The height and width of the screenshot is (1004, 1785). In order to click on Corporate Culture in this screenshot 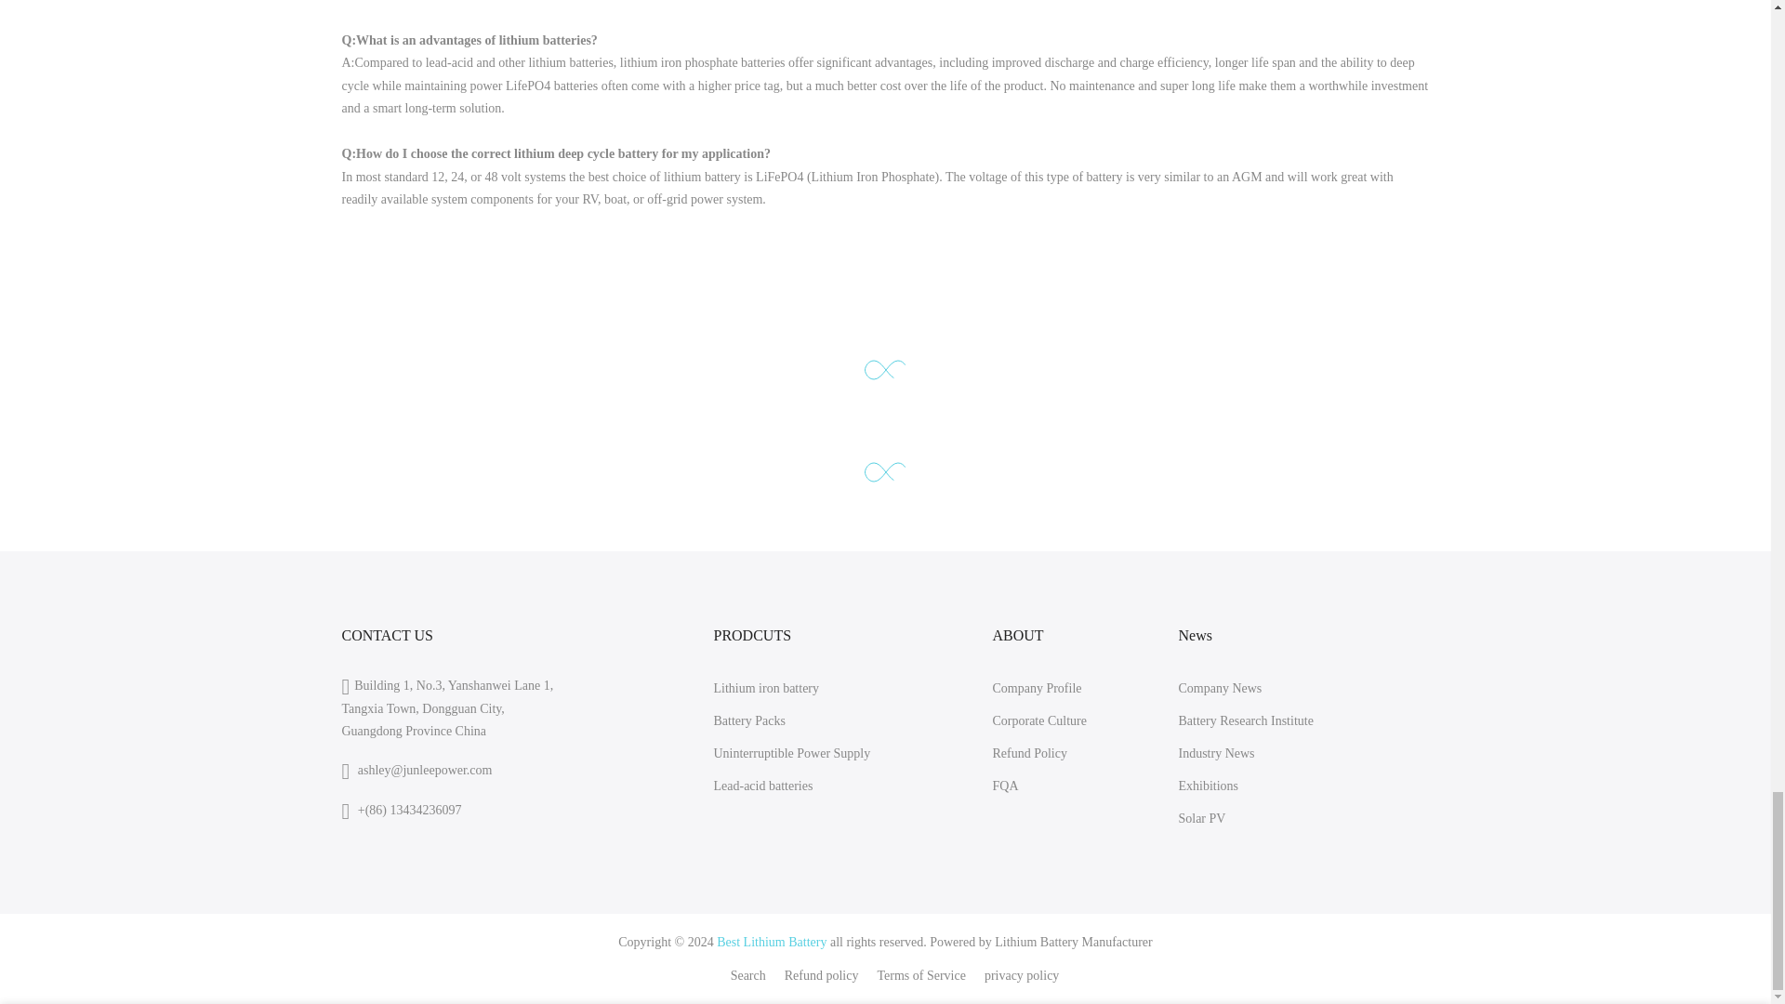, I will do `click(1038, 720)`.